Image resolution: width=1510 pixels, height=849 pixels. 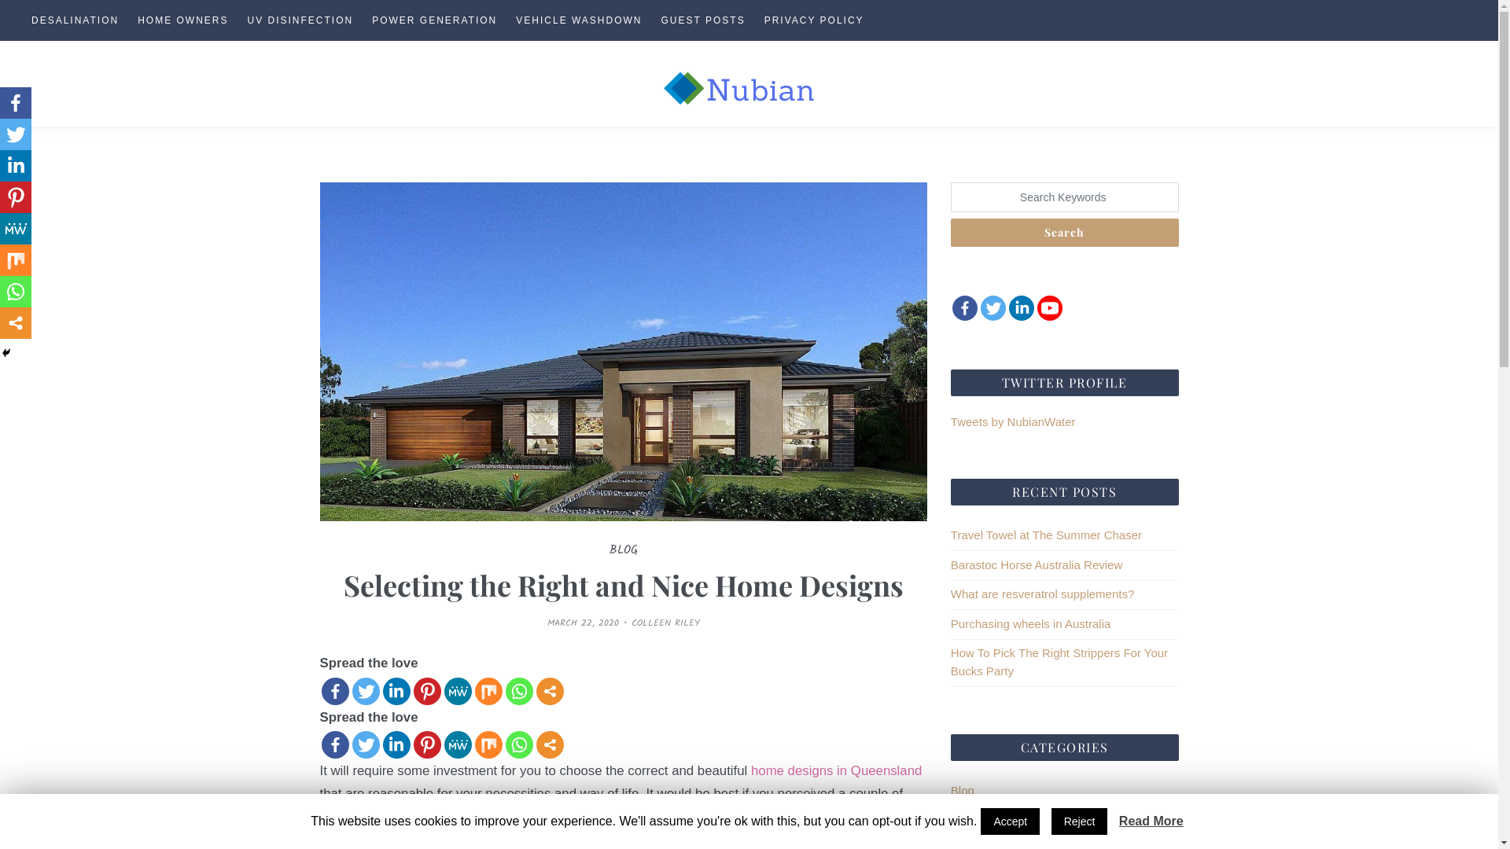 What do you see at coordinates (335, 745) in the screenshot?
I see `Facebook` at bounding box center [335, 745].